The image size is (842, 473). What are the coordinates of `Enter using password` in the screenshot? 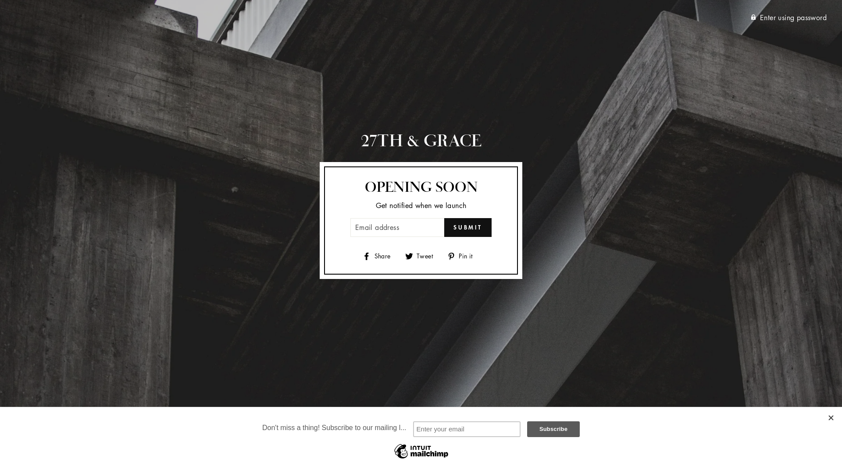 It's located at (417, 18).